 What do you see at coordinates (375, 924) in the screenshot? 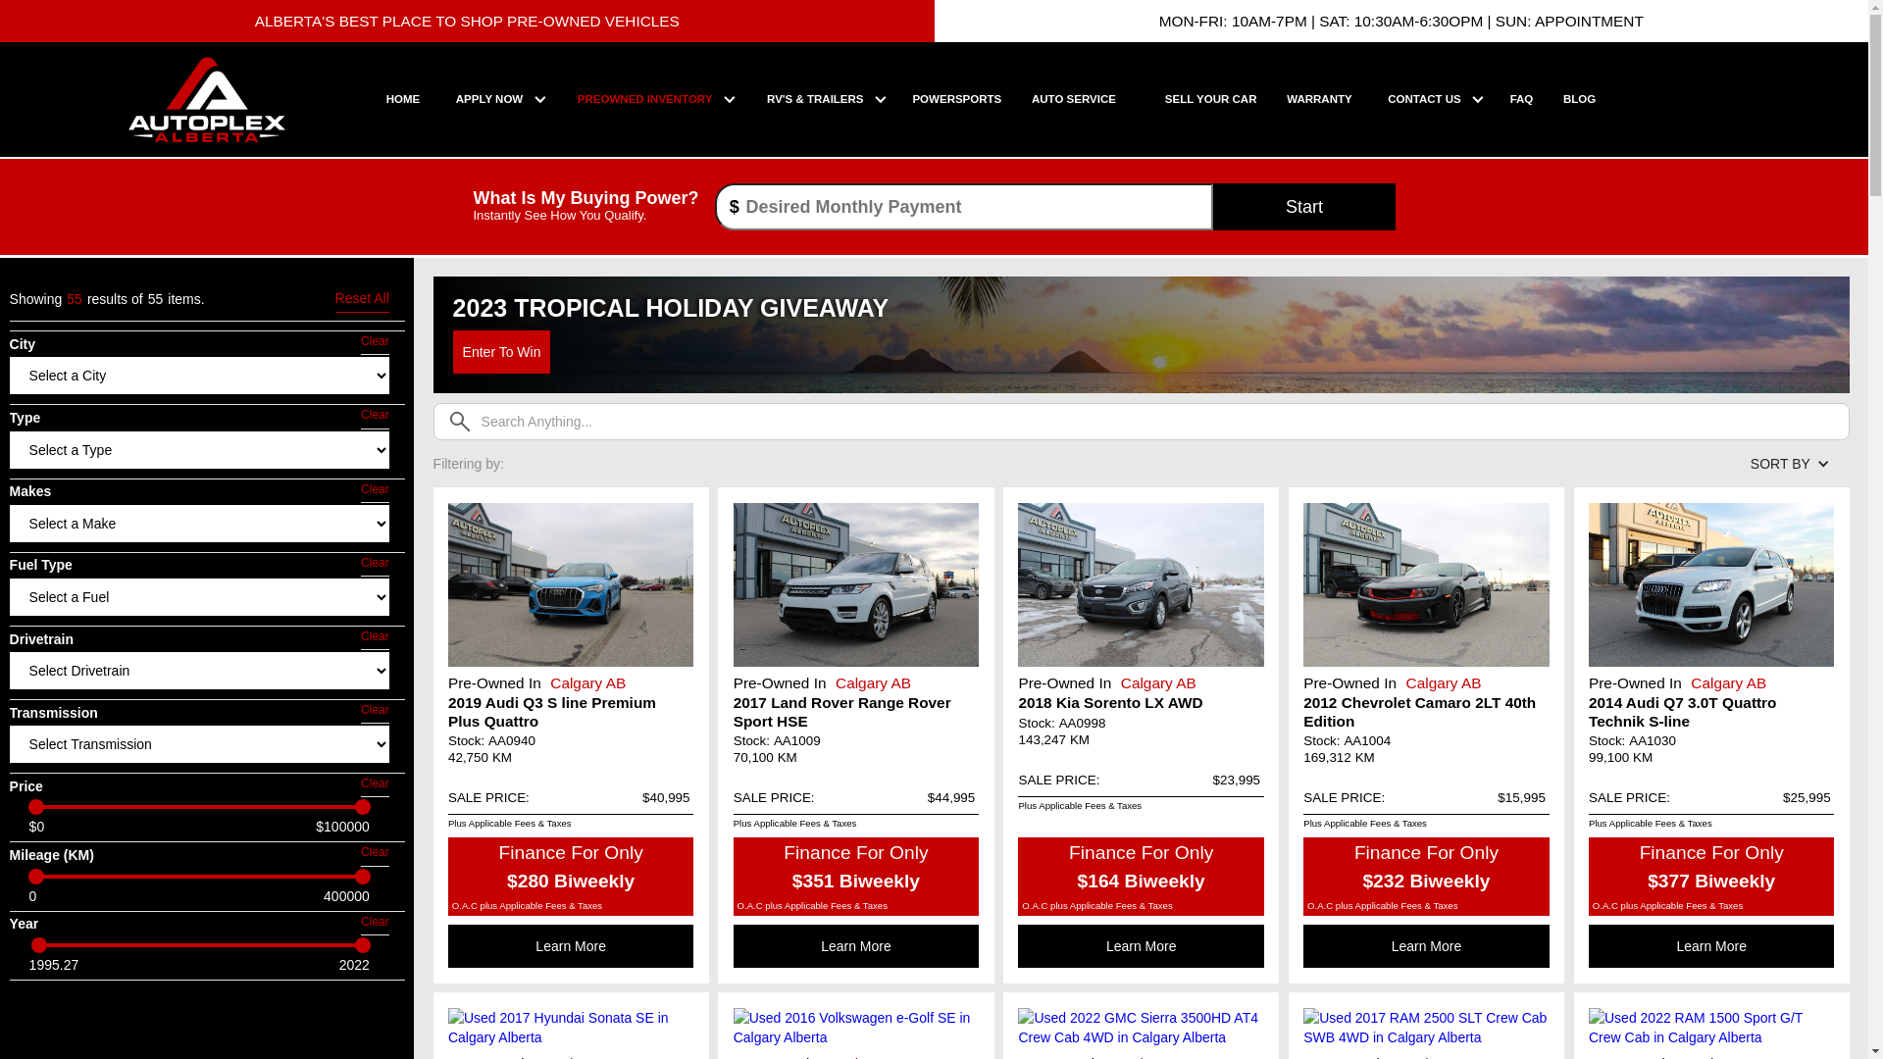
I see `Clear` at bounding box center [375, 924].